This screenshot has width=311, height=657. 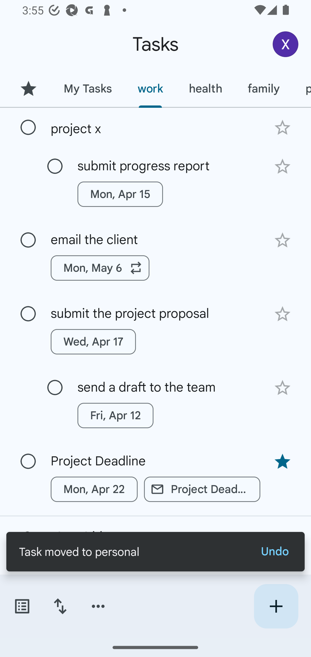 What do you see at coordinates (264, 88) in the screenshot?
I see `family` at bounding box center [264, 88].